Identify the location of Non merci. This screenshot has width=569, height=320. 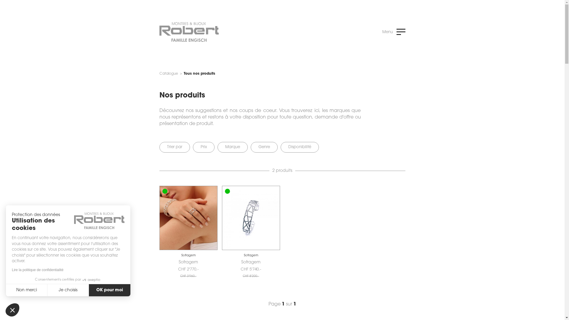
(27, 290).